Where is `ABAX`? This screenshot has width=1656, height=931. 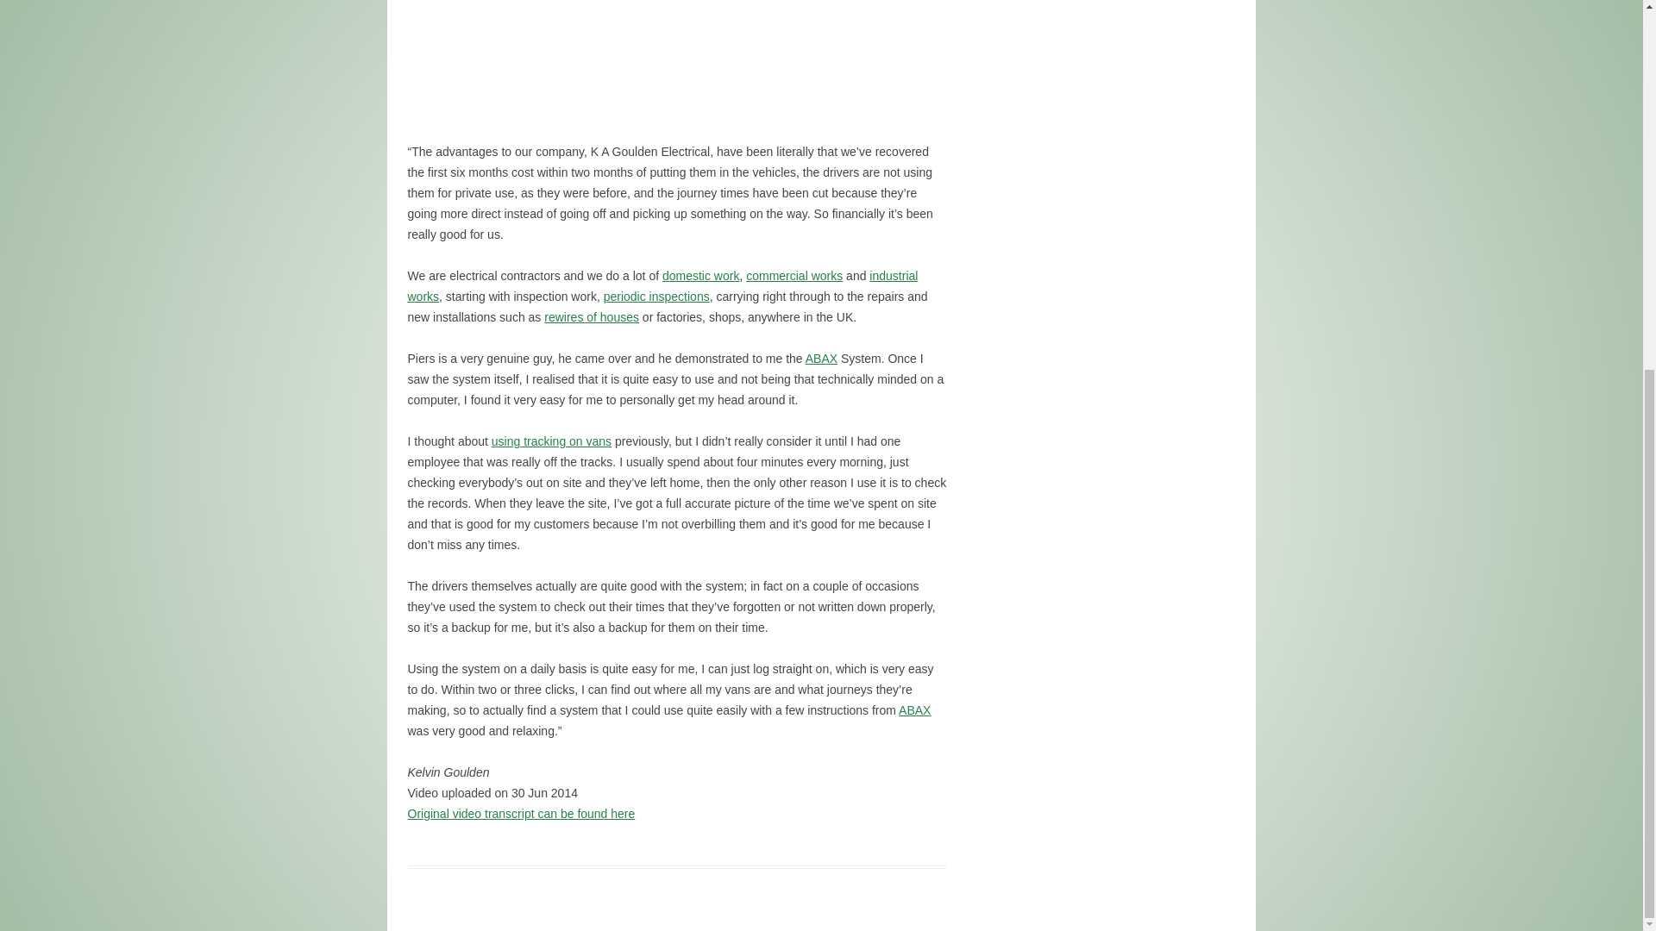 ABAX is located at coordinates (914, 710).